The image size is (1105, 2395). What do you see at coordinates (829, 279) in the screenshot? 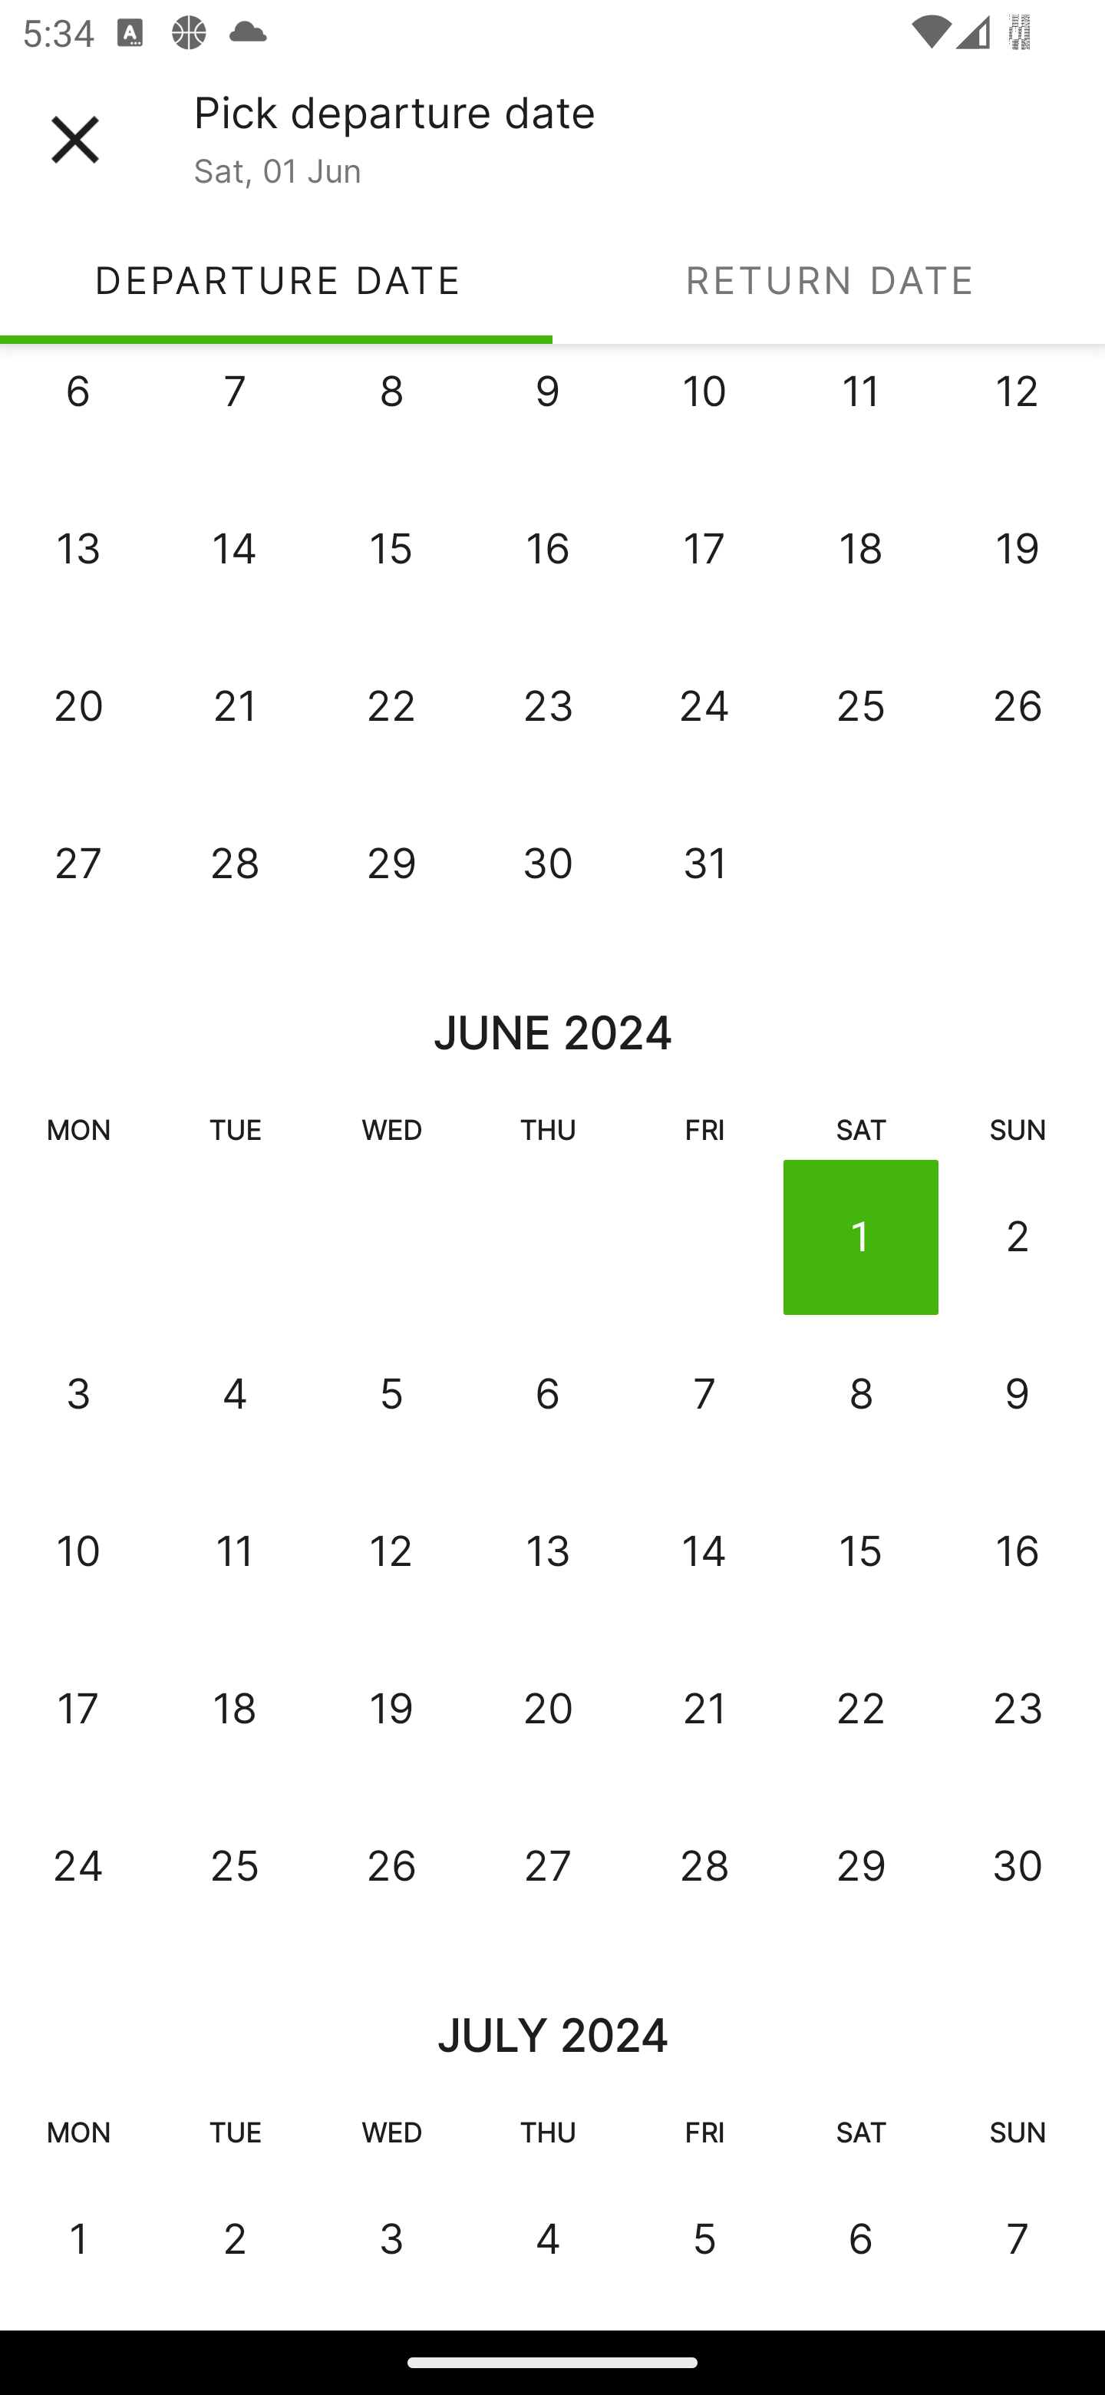
I see `Return Date RETURN DATE` at bounding box center [829, 279].